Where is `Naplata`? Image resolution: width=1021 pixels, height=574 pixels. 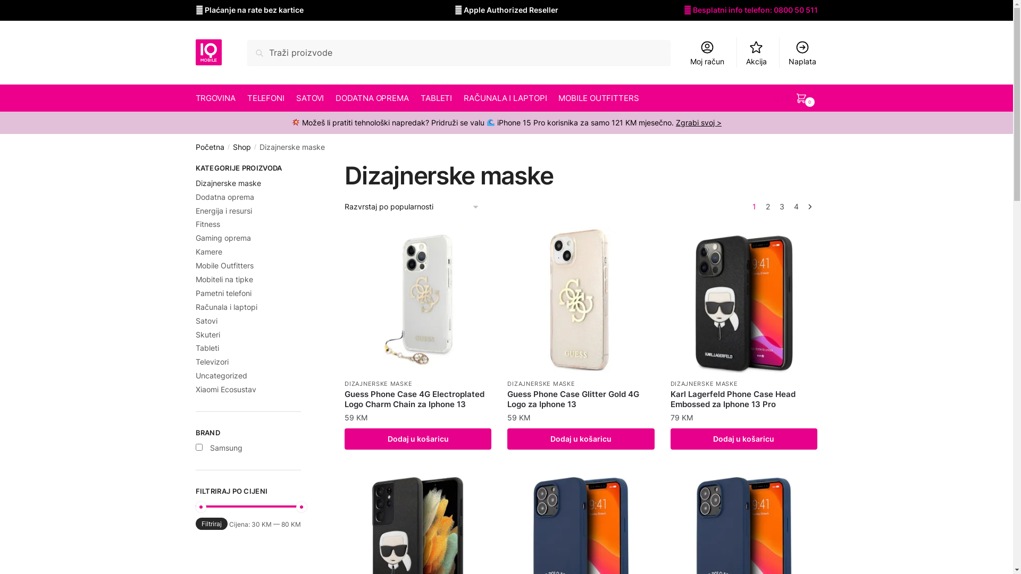 Naplata is located at coordinates (802, 53).